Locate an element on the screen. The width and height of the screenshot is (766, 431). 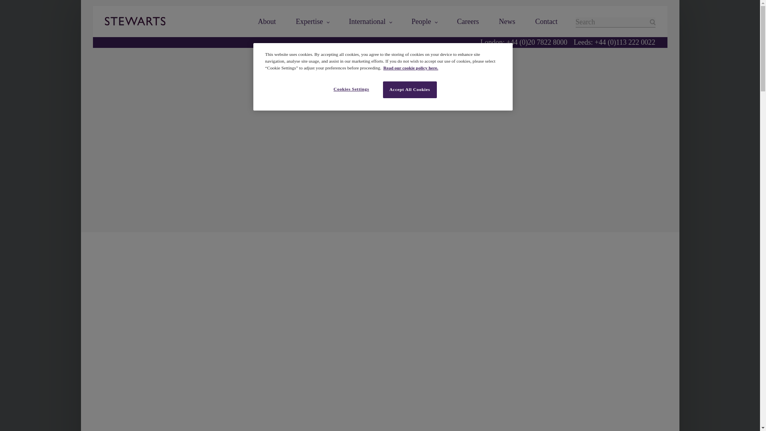
Expertise is located at coordinates (312, 22).